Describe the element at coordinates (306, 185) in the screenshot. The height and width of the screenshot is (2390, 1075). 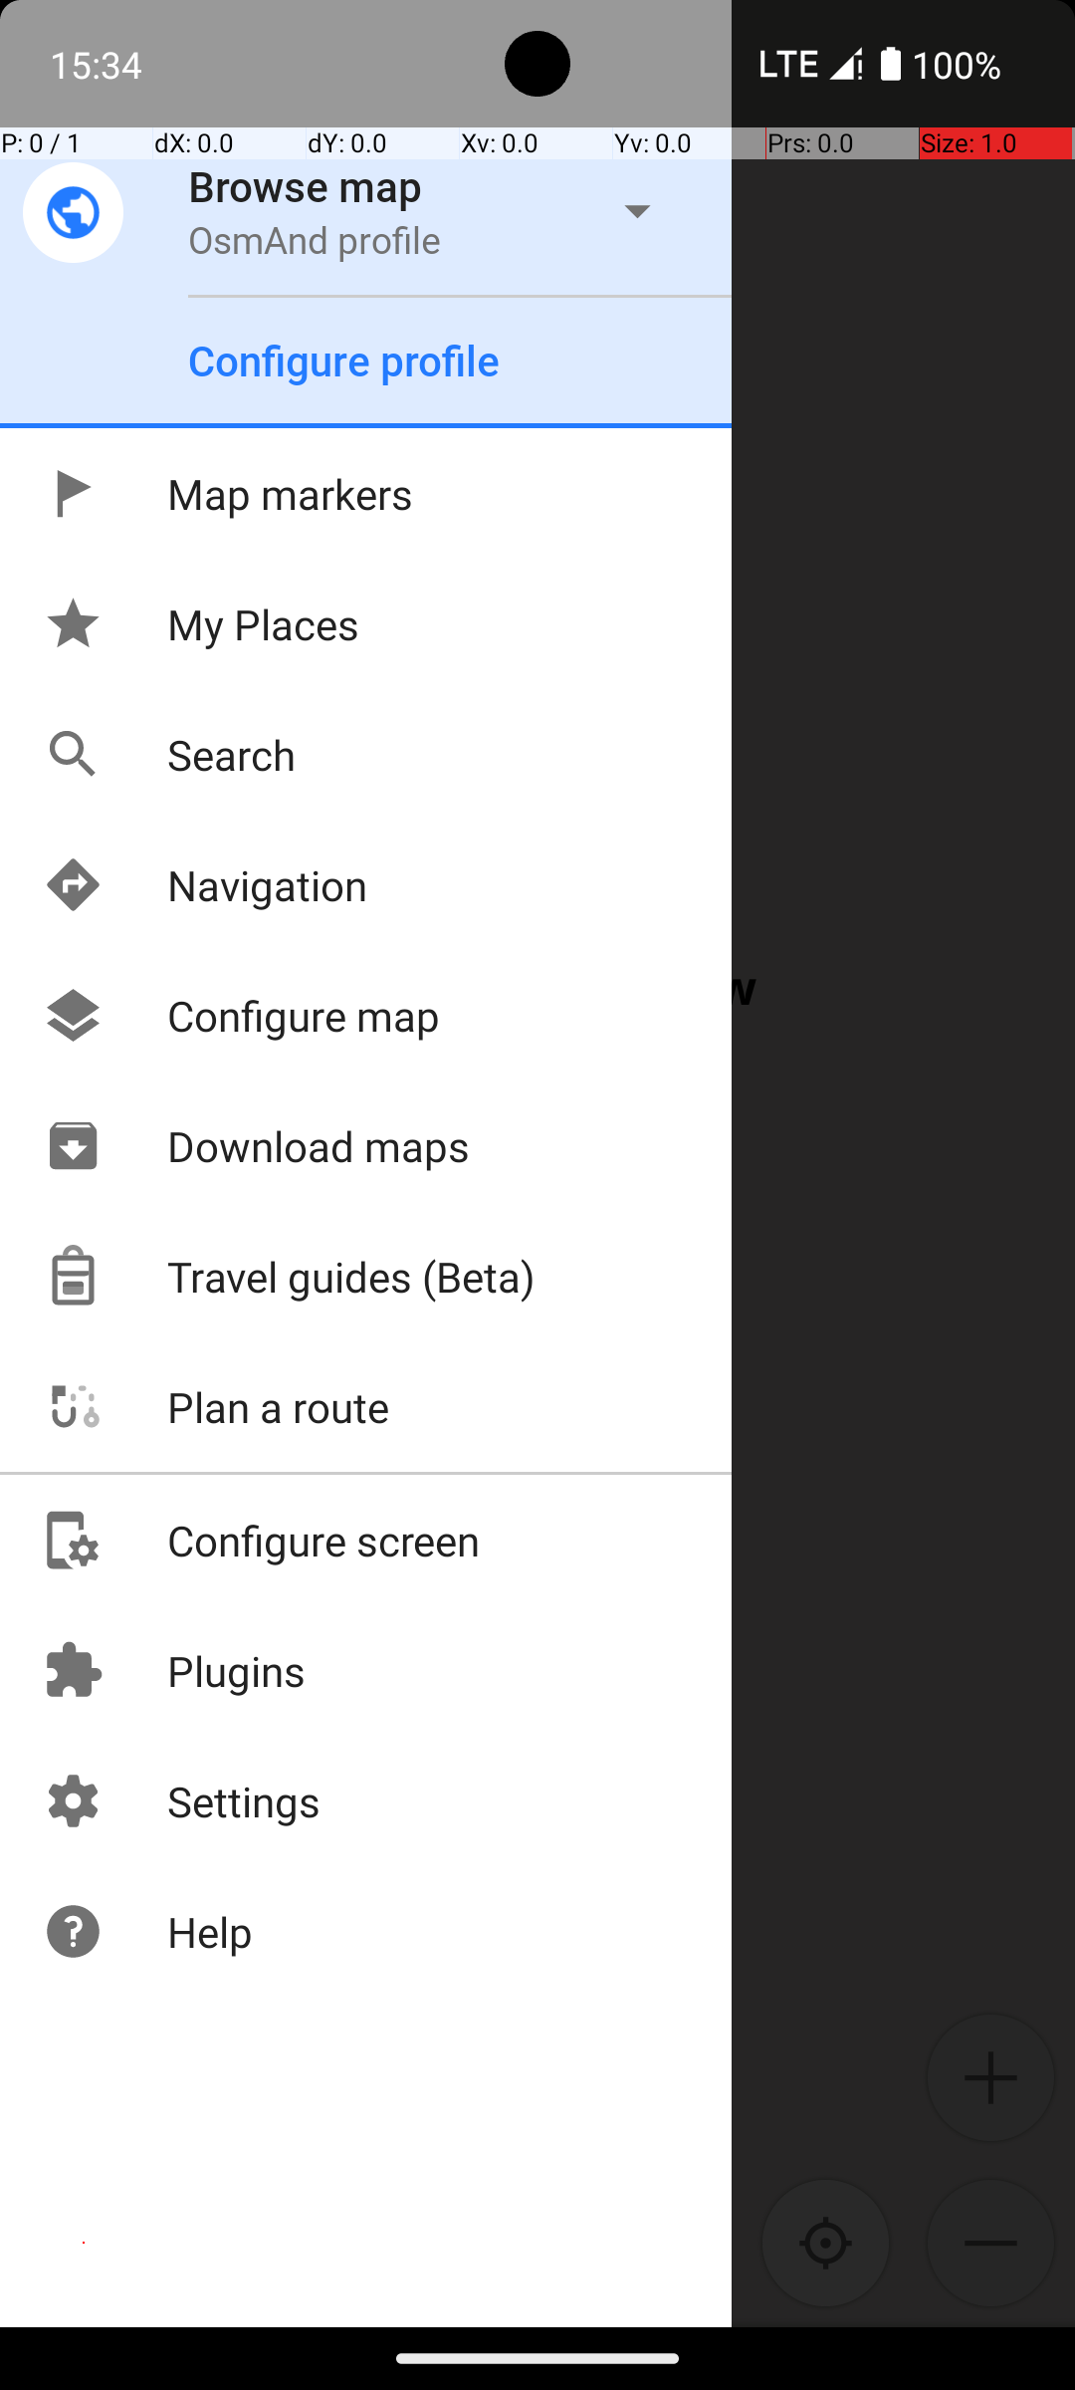
I see `Browse map` at that location.